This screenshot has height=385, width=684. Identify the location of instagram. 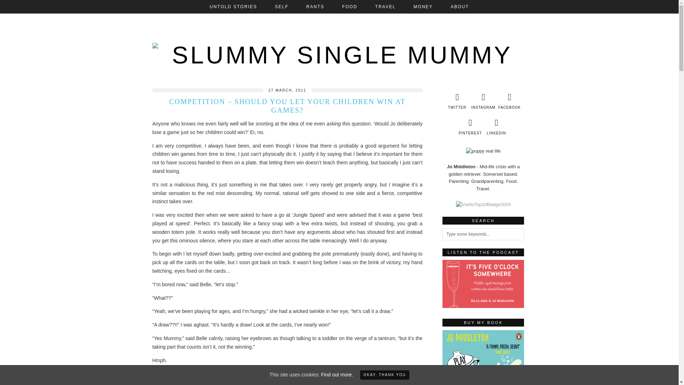
(483, 101).